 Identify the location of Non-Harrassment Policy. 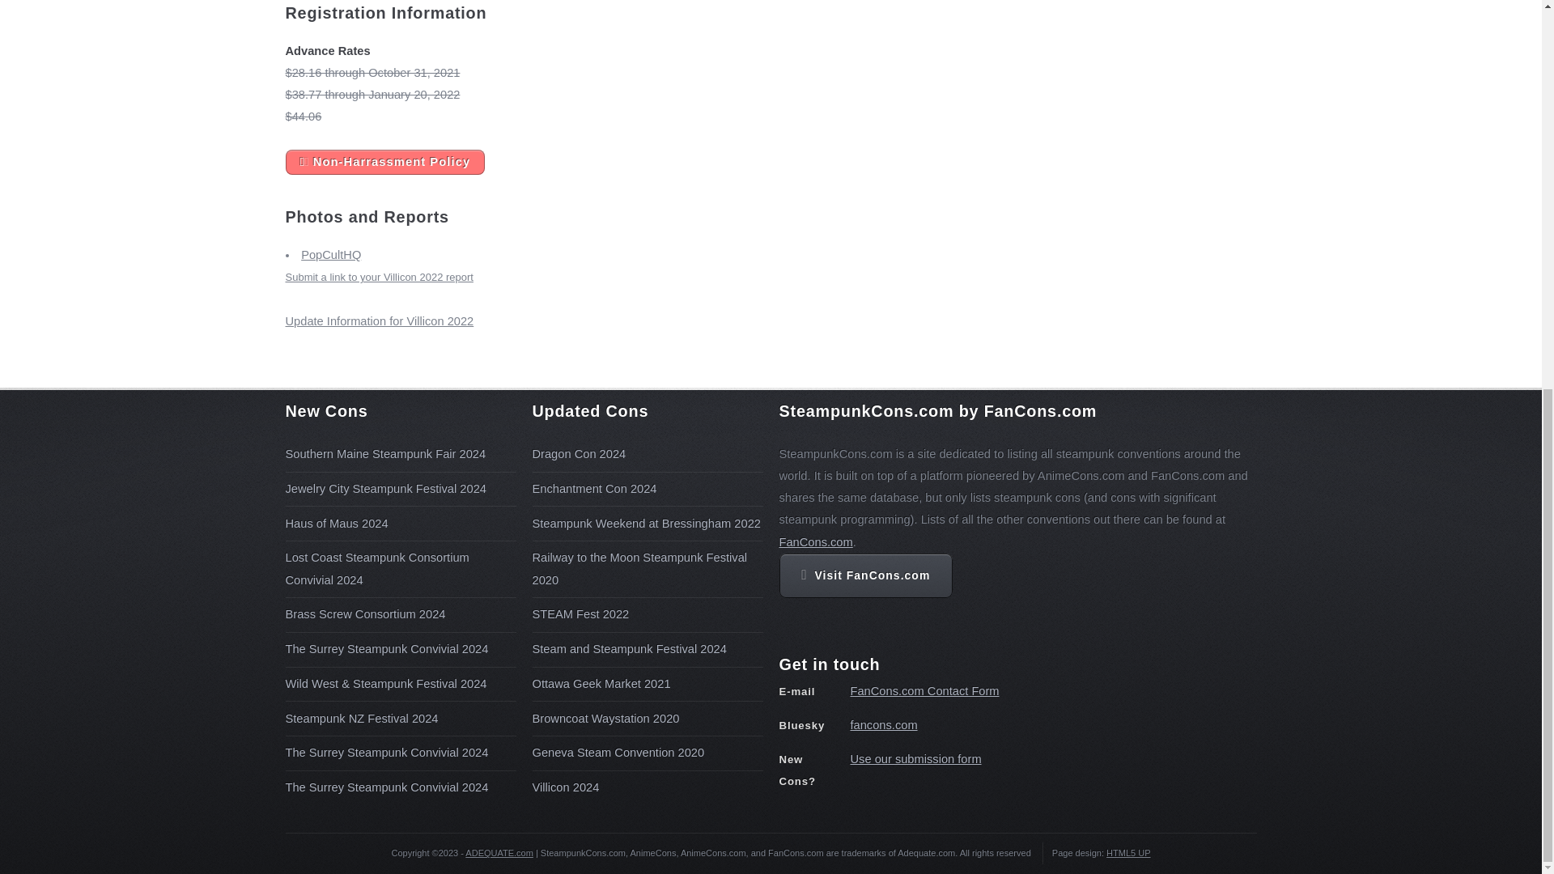
(384, 162).